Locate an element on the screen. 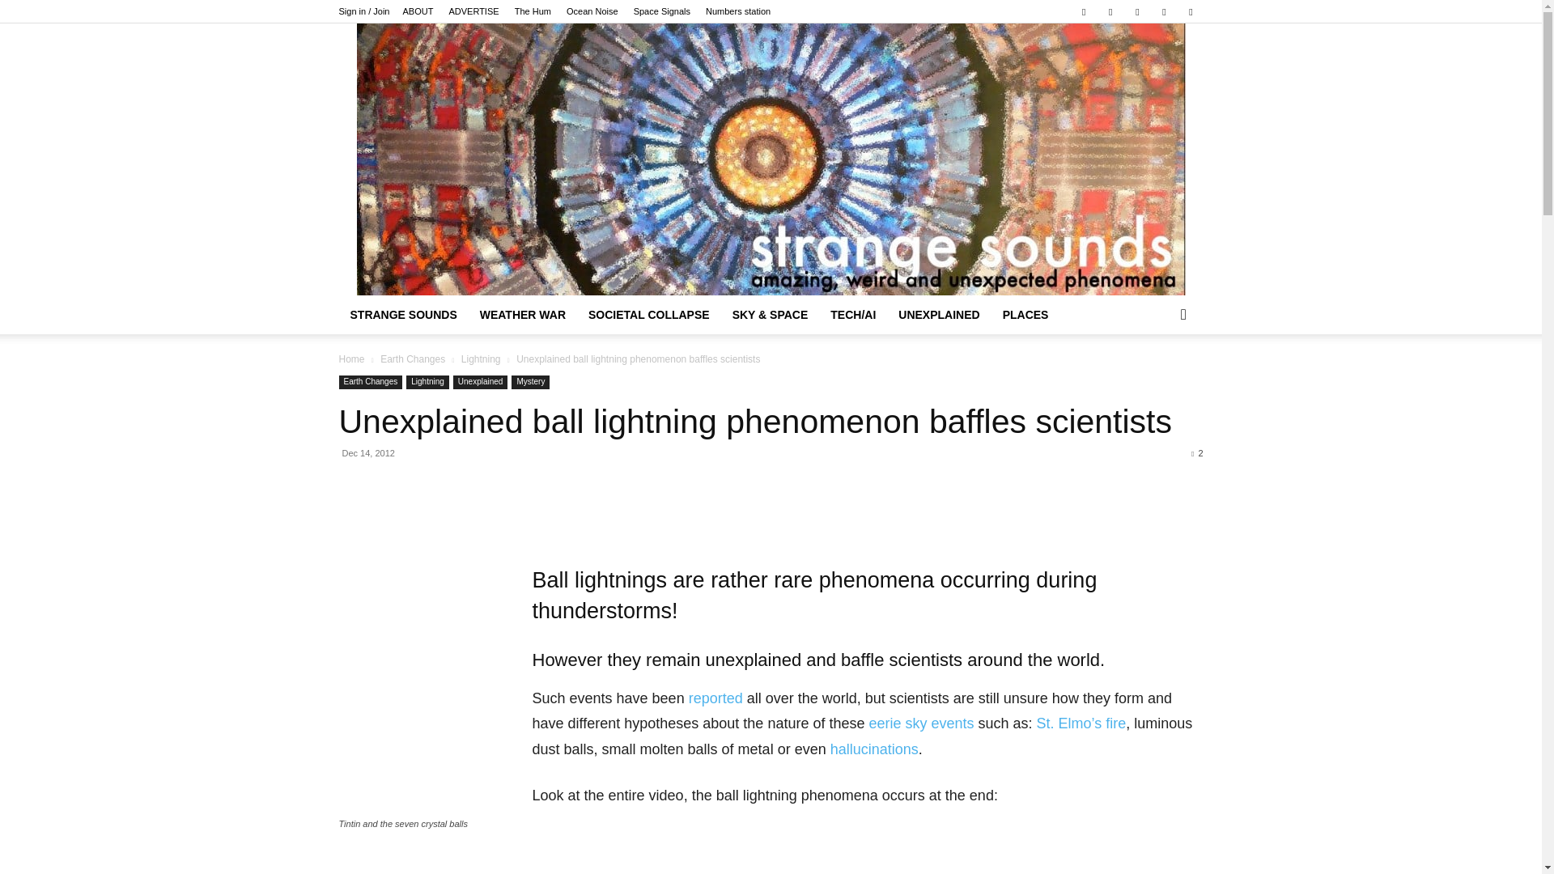  Unexplained sounds of the deep ocean is located at coordinates (592, 11).